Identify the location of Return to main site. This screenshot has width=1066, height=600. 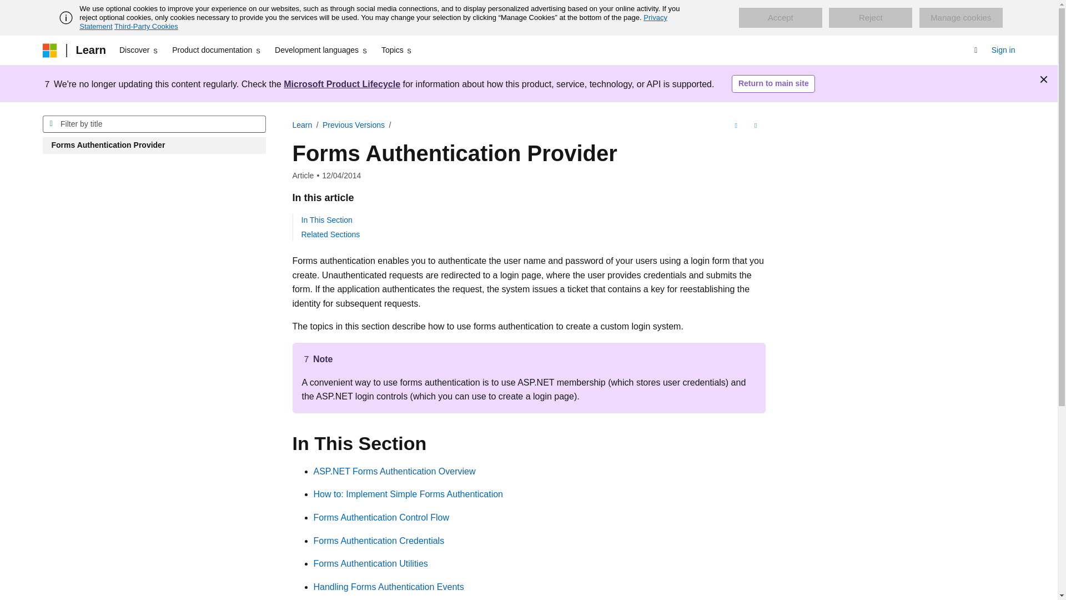
(773, 84).